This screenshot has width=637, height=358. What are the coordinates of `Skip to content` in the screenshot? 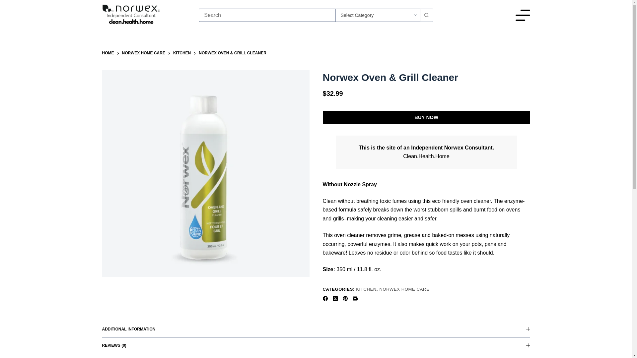 It's located at (7, 3).